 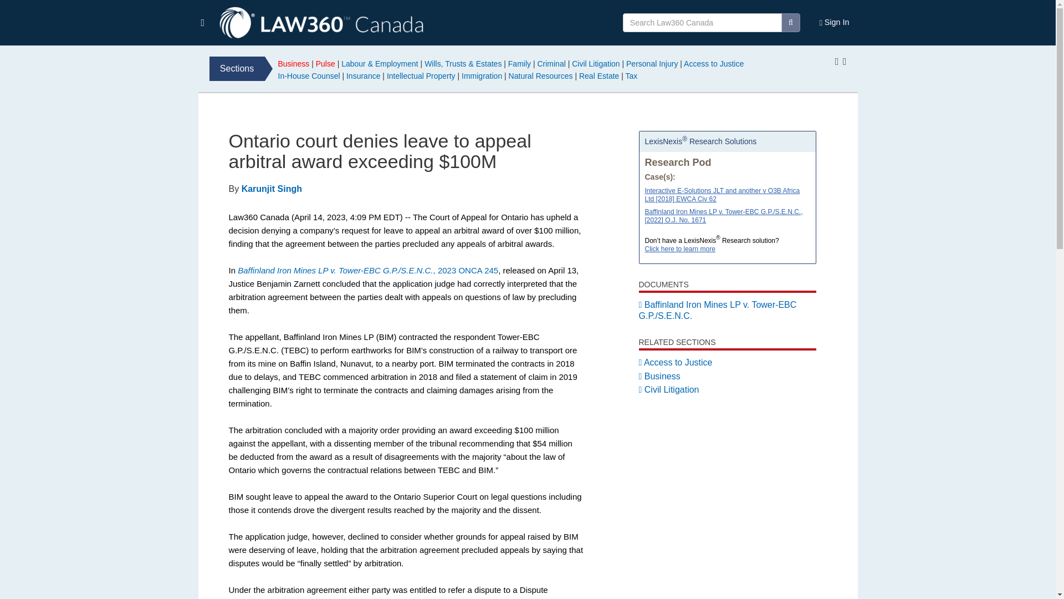 I want to click on Criminal, so click(x=551, y=63).